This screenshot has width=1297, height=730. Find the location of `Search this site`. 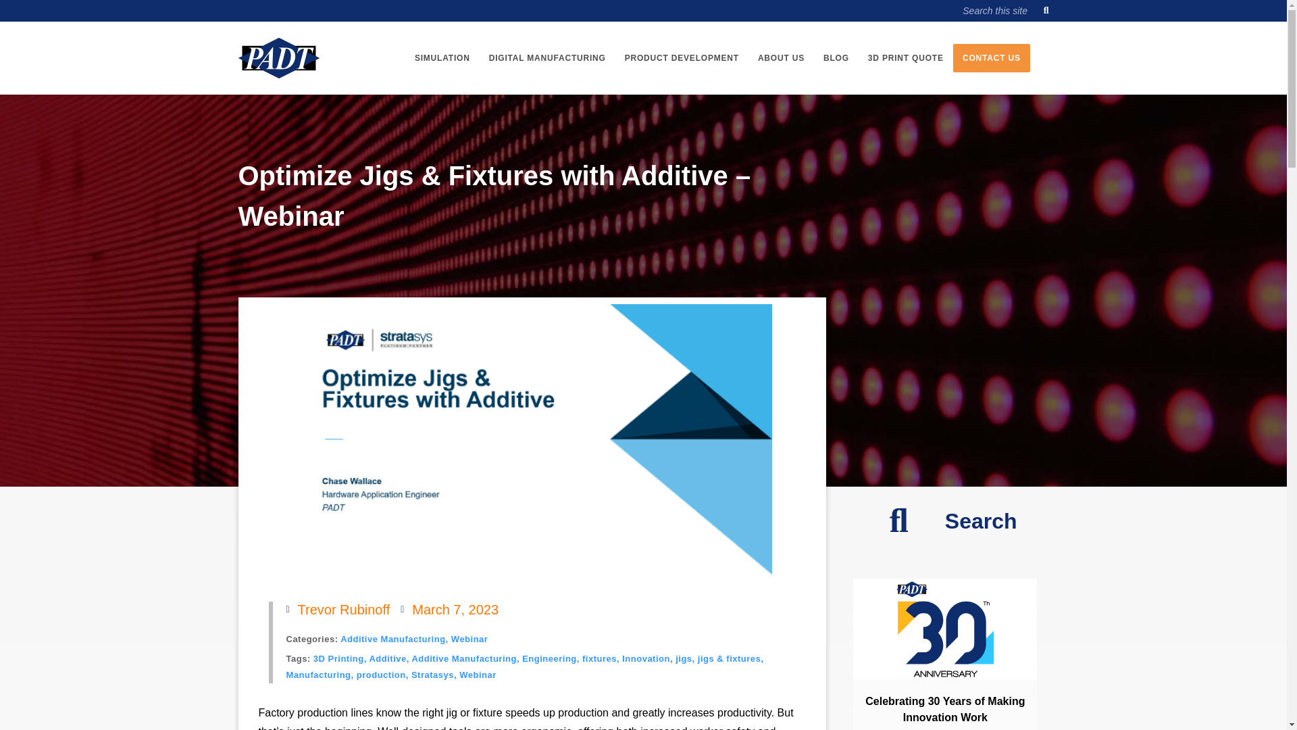

Search this site is located at coordinates (1004, 11).